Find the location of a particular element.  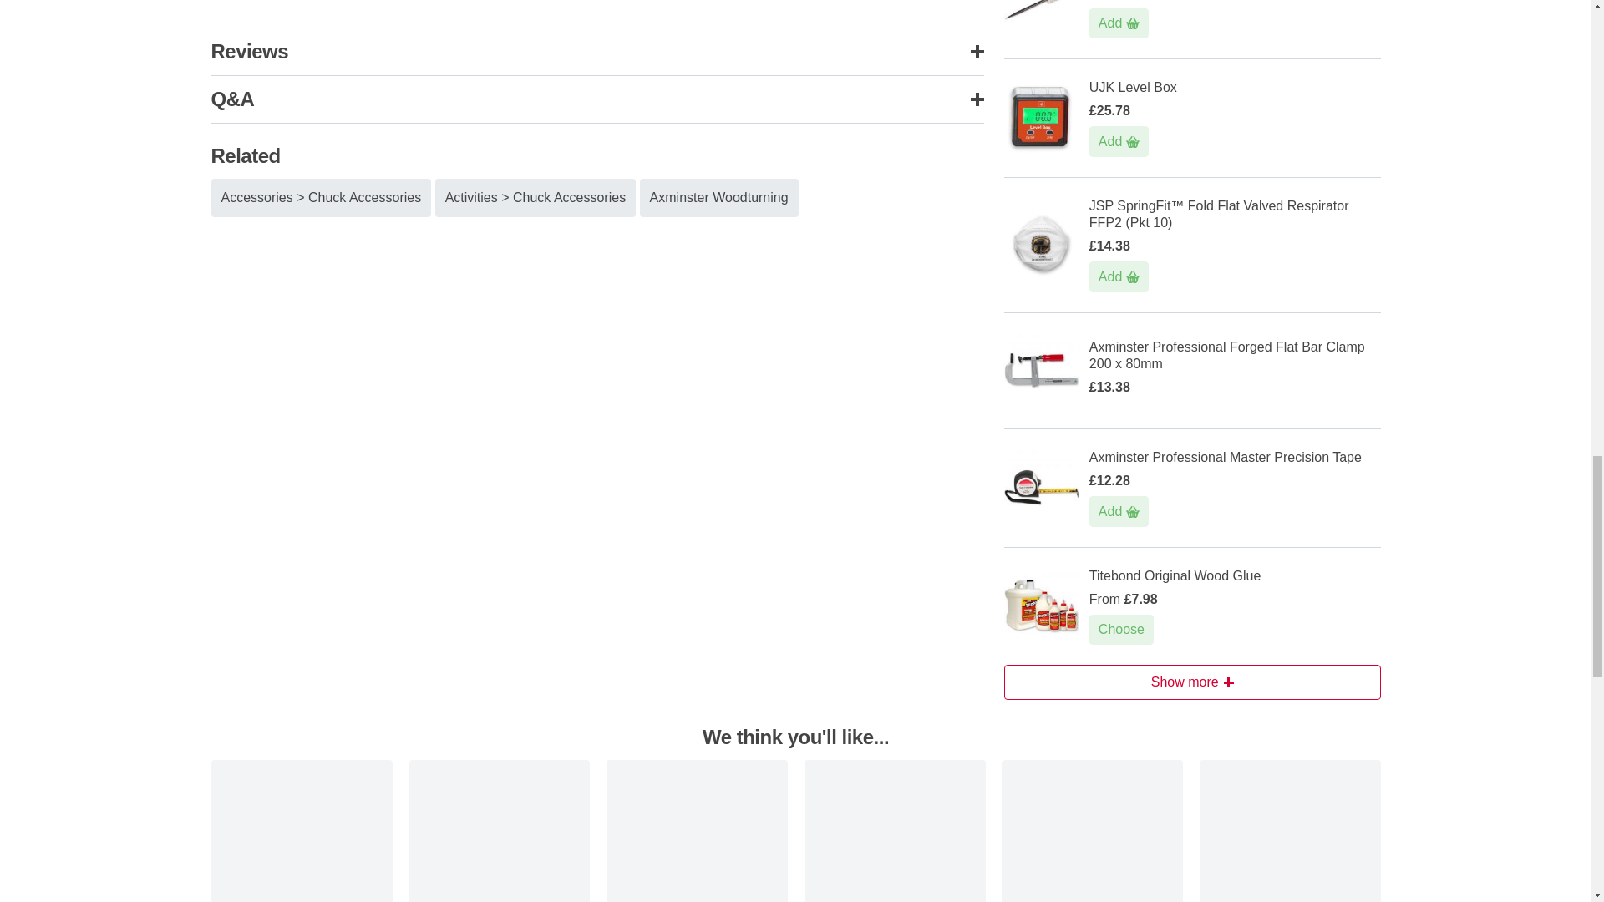

Basket is located at coordinates (1132, 511).